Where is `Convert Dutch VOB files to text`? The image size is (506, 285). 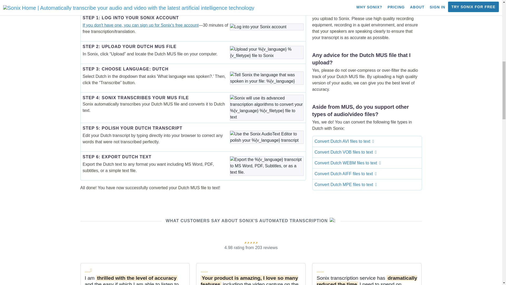 Convert Dutch VOB files to text is located at coordinates (367, 152).